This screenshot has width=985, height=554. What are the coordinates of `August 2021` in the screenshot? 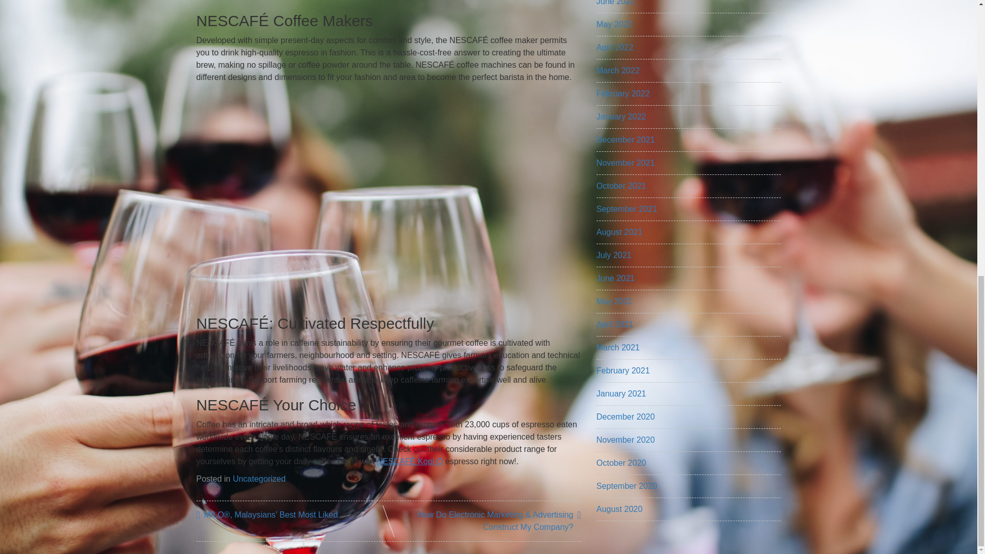 It's located at (619, 232).